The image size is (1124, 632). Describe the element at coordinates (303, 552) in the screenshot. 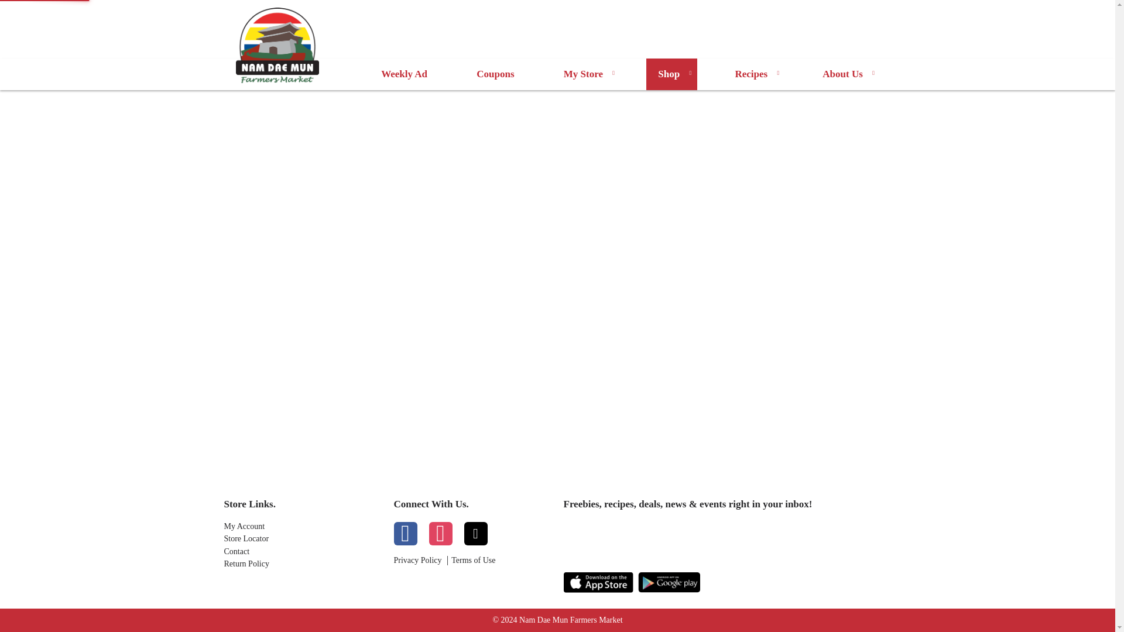

I see `Contact` at that location.